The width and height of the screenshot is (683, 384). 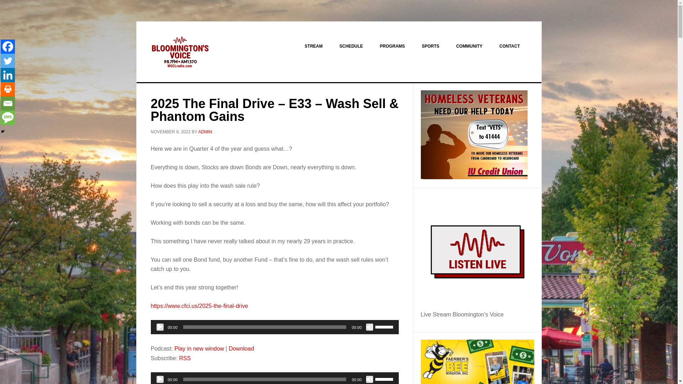 I want to click on PROGRAMS, so click(x=393, y=46).